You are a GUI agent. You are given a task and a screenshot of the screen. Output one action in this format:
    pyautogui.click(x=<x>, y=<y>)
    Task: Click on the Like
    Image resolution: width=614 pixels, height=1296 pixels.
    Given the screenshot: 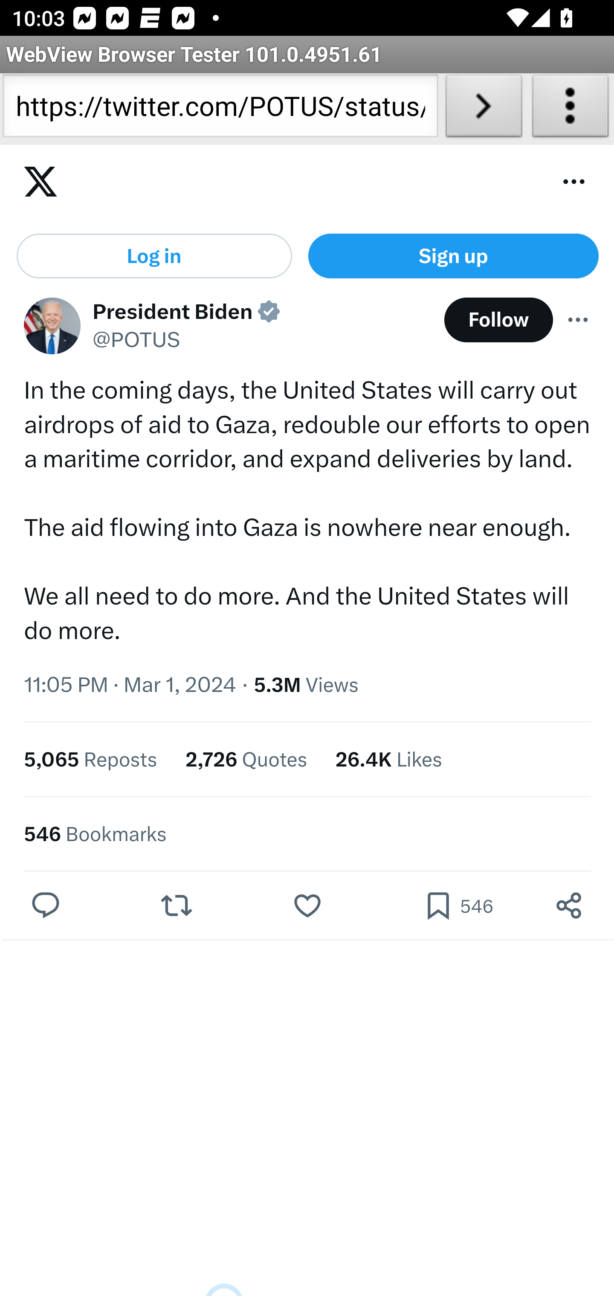 What is the action you would take?
    pyautogui.click(x=307, y=908)
    